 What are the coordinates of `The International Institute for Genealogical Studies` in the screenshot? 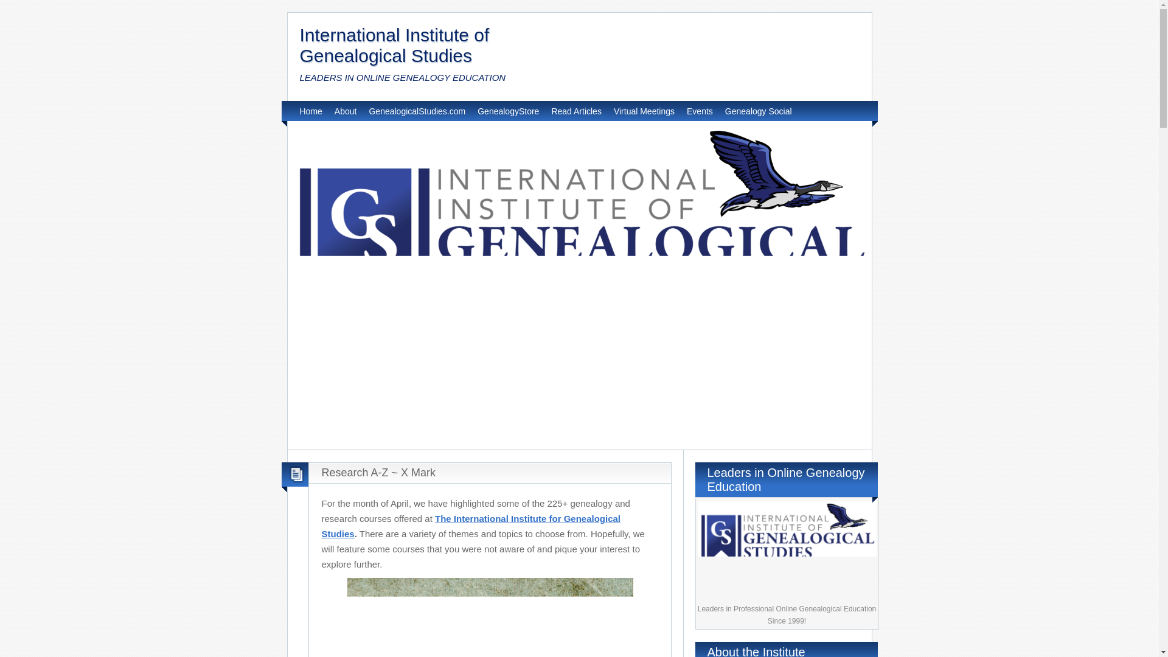 It's located at (471, 526).